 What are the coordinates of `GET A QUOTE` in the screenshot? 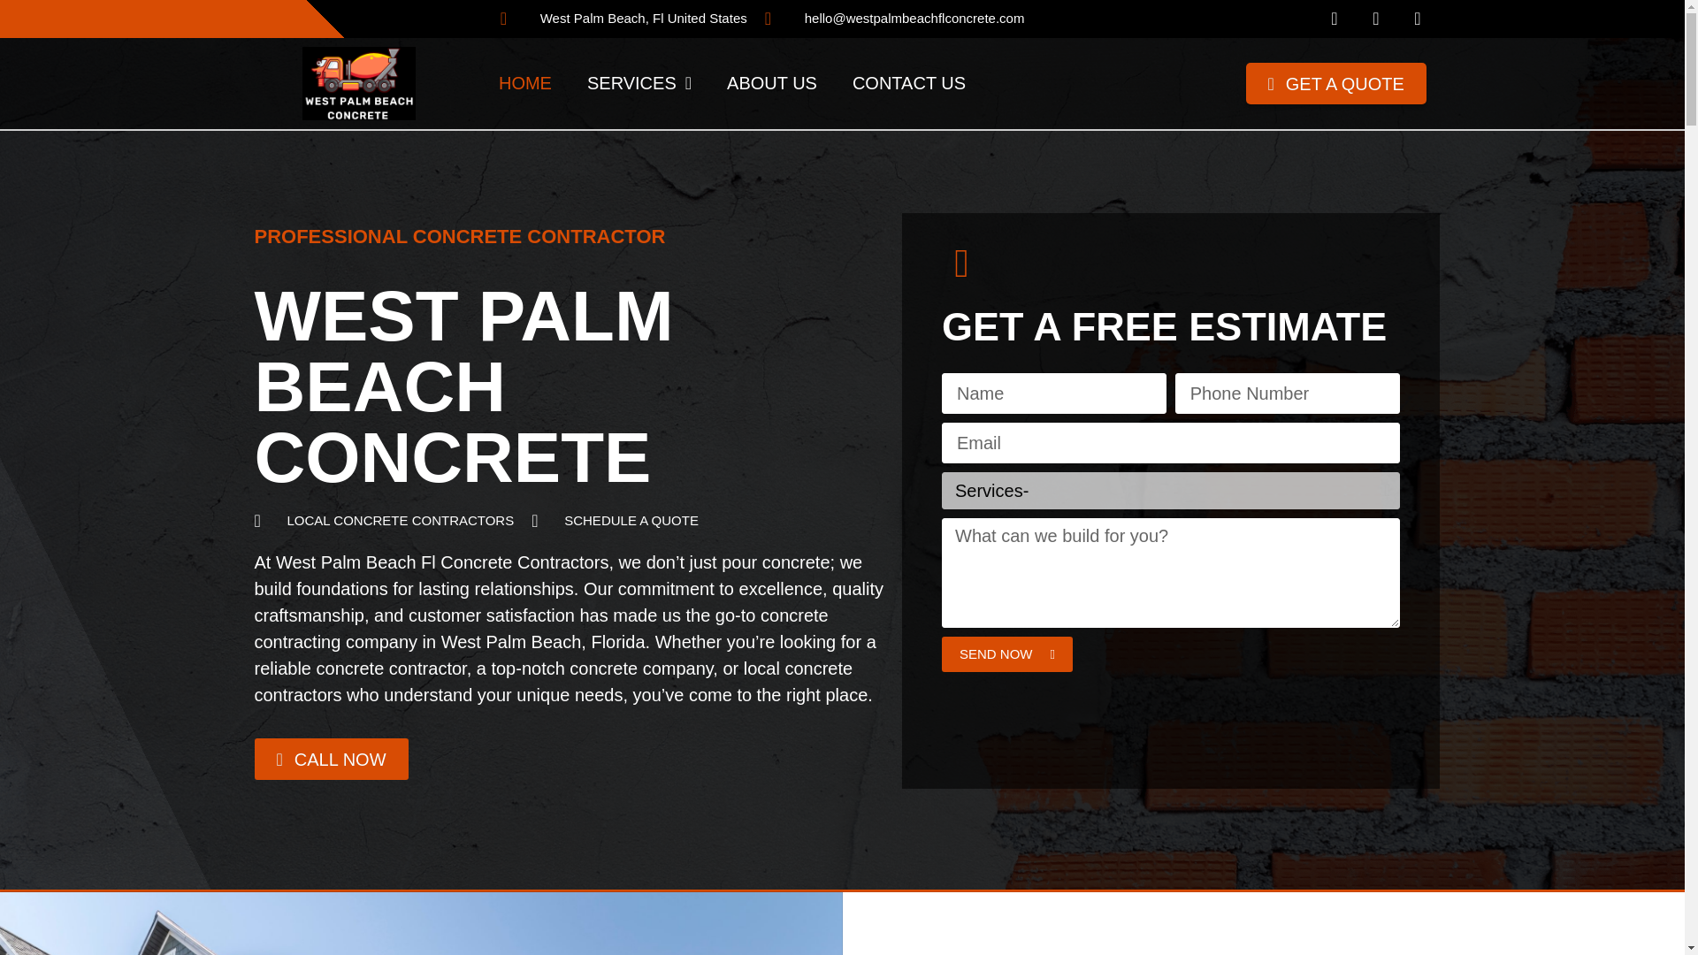 It's located at (1335, 83).